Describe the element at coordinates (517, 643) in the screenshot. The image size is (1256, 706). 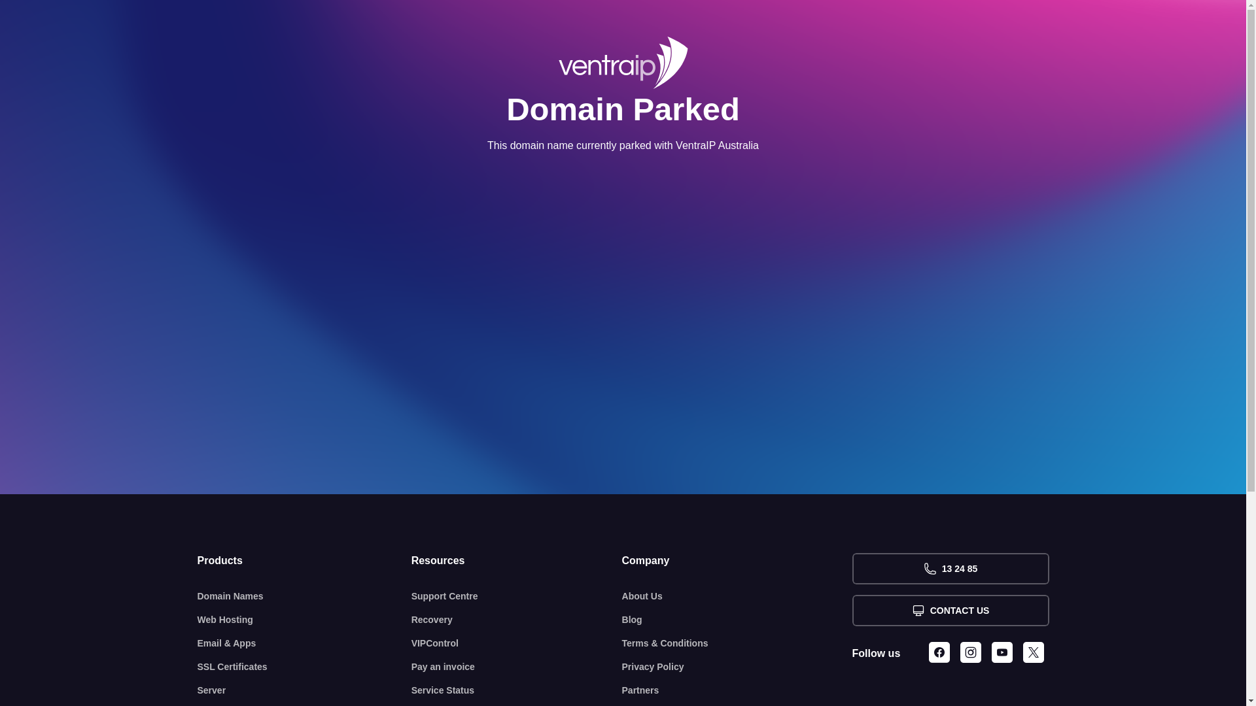
I see `VIPControl` at that location.